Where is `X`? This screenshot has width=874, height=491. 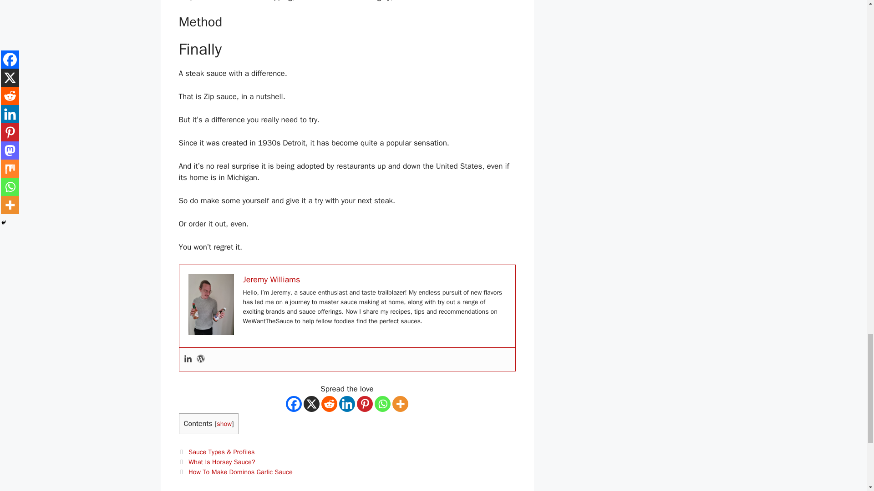 X is located at coordinates (311, 404).